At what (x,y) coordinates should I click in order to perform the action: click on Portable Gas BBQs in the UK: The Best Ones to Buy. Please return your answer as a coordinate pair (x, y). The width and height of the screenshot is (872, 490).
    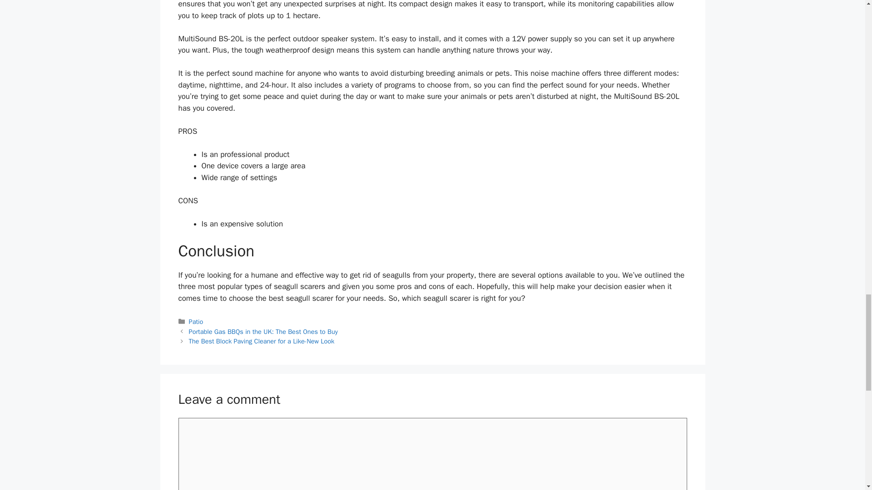
    Looking at the image, I should click on (263, 331).